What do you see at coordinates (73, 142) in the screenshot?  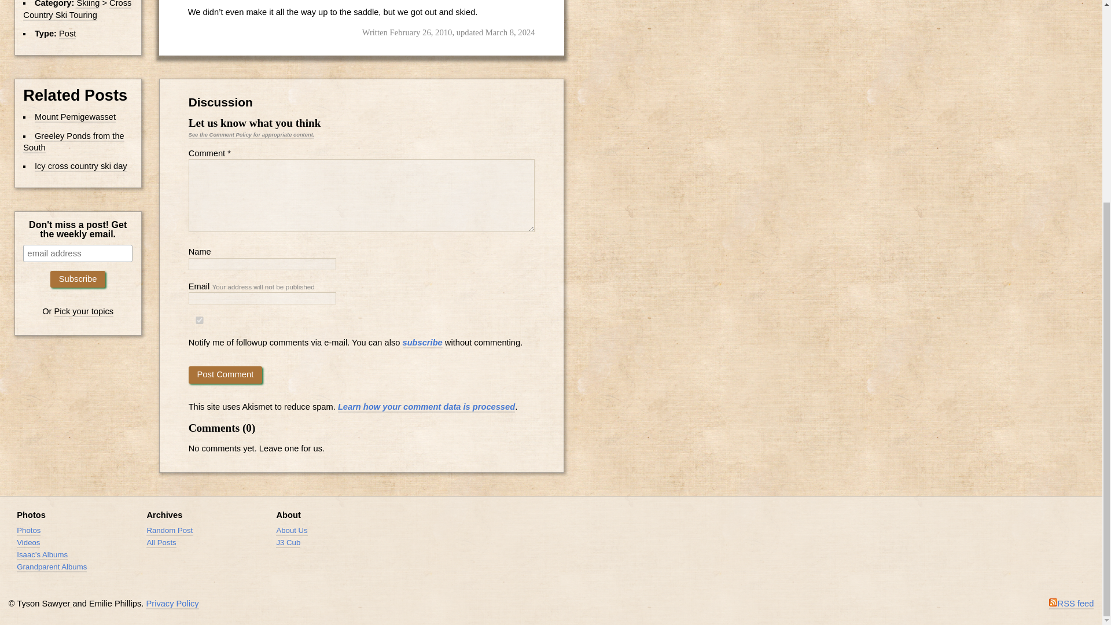 I see `Greeley Ponds from the South` at bounding box center [73, 142].